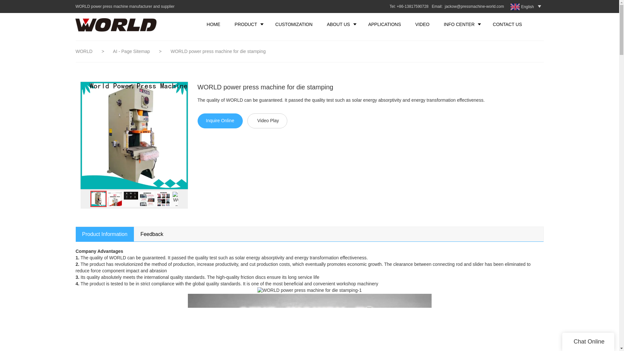 The height and width of the screenshot is (351, 624). Describe the element at coordinates (214, 24) in the screenshot. I see `HOME` at that location.